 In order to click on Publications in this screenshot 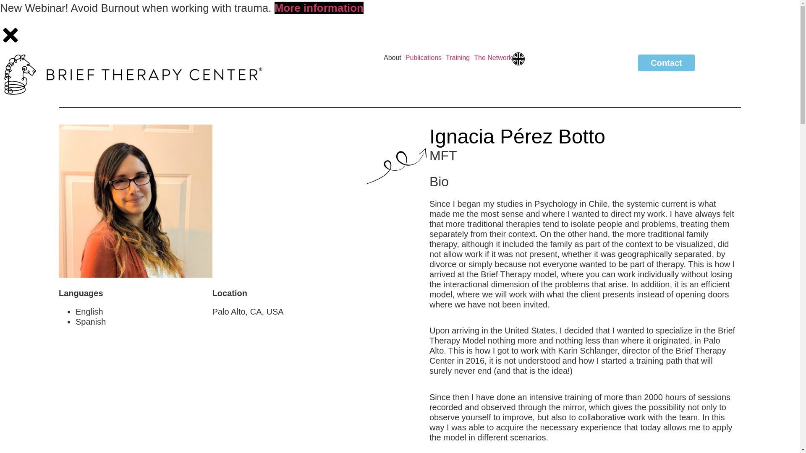, I will do `click(425, 57)`.